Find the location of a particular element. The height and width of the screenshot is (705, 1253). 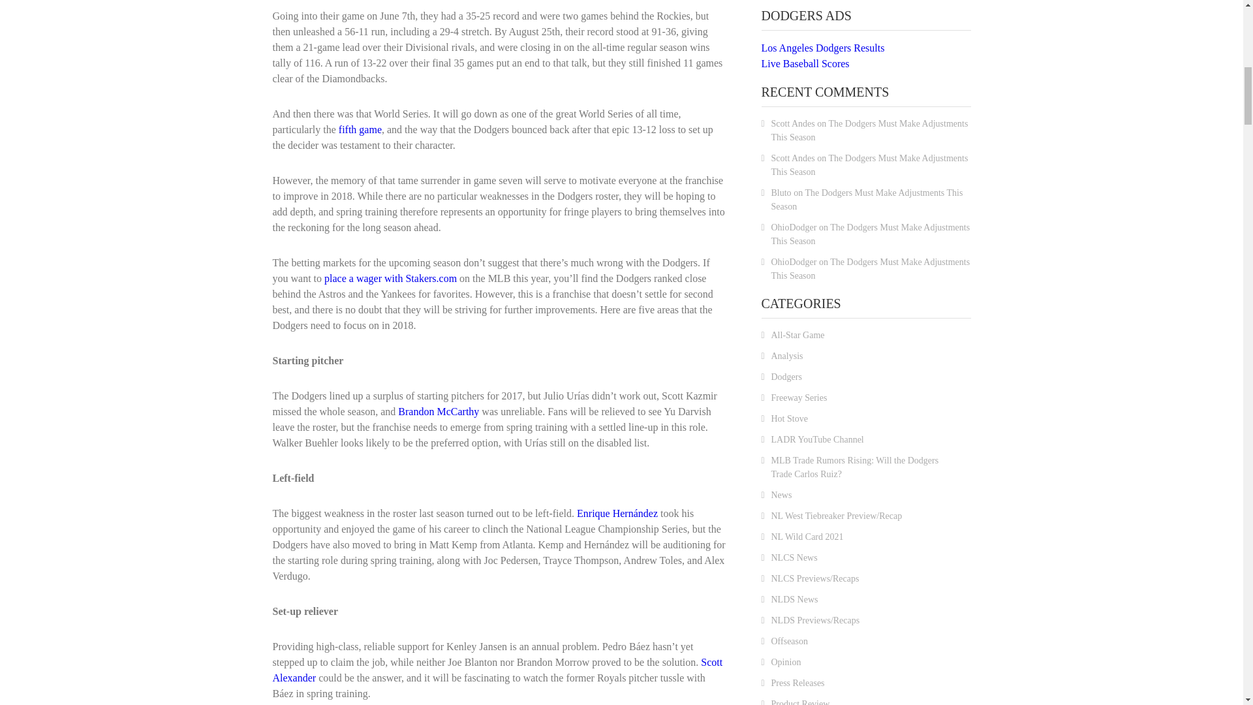

Brandon McCarthy is located at coordinates (439, 411).